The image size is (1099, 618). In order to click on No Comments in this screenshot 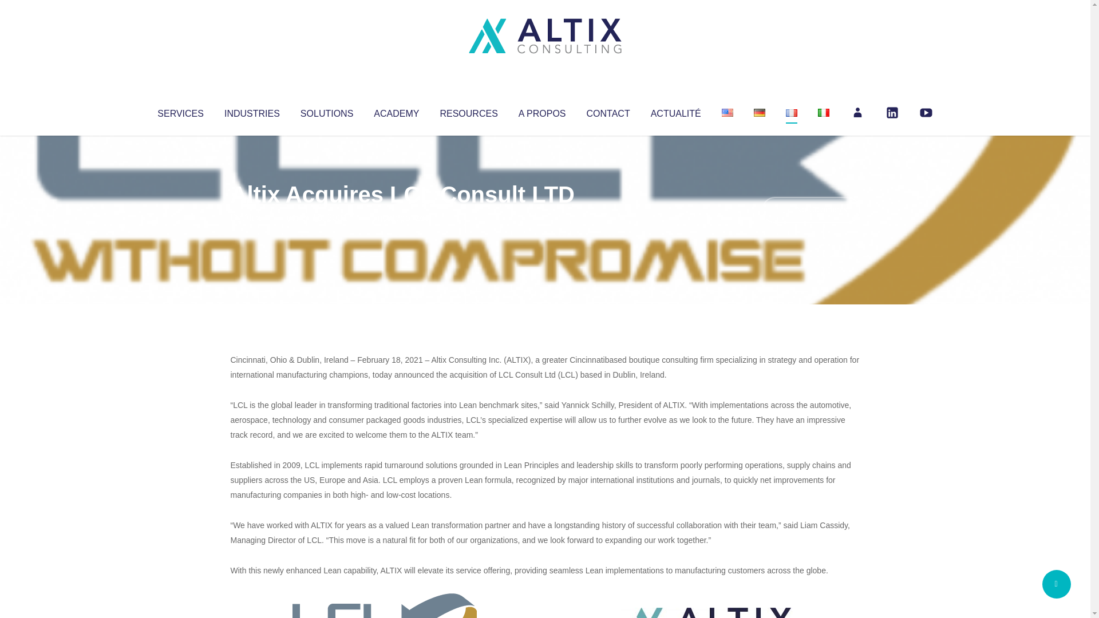, I will do `click(811, 209)`.